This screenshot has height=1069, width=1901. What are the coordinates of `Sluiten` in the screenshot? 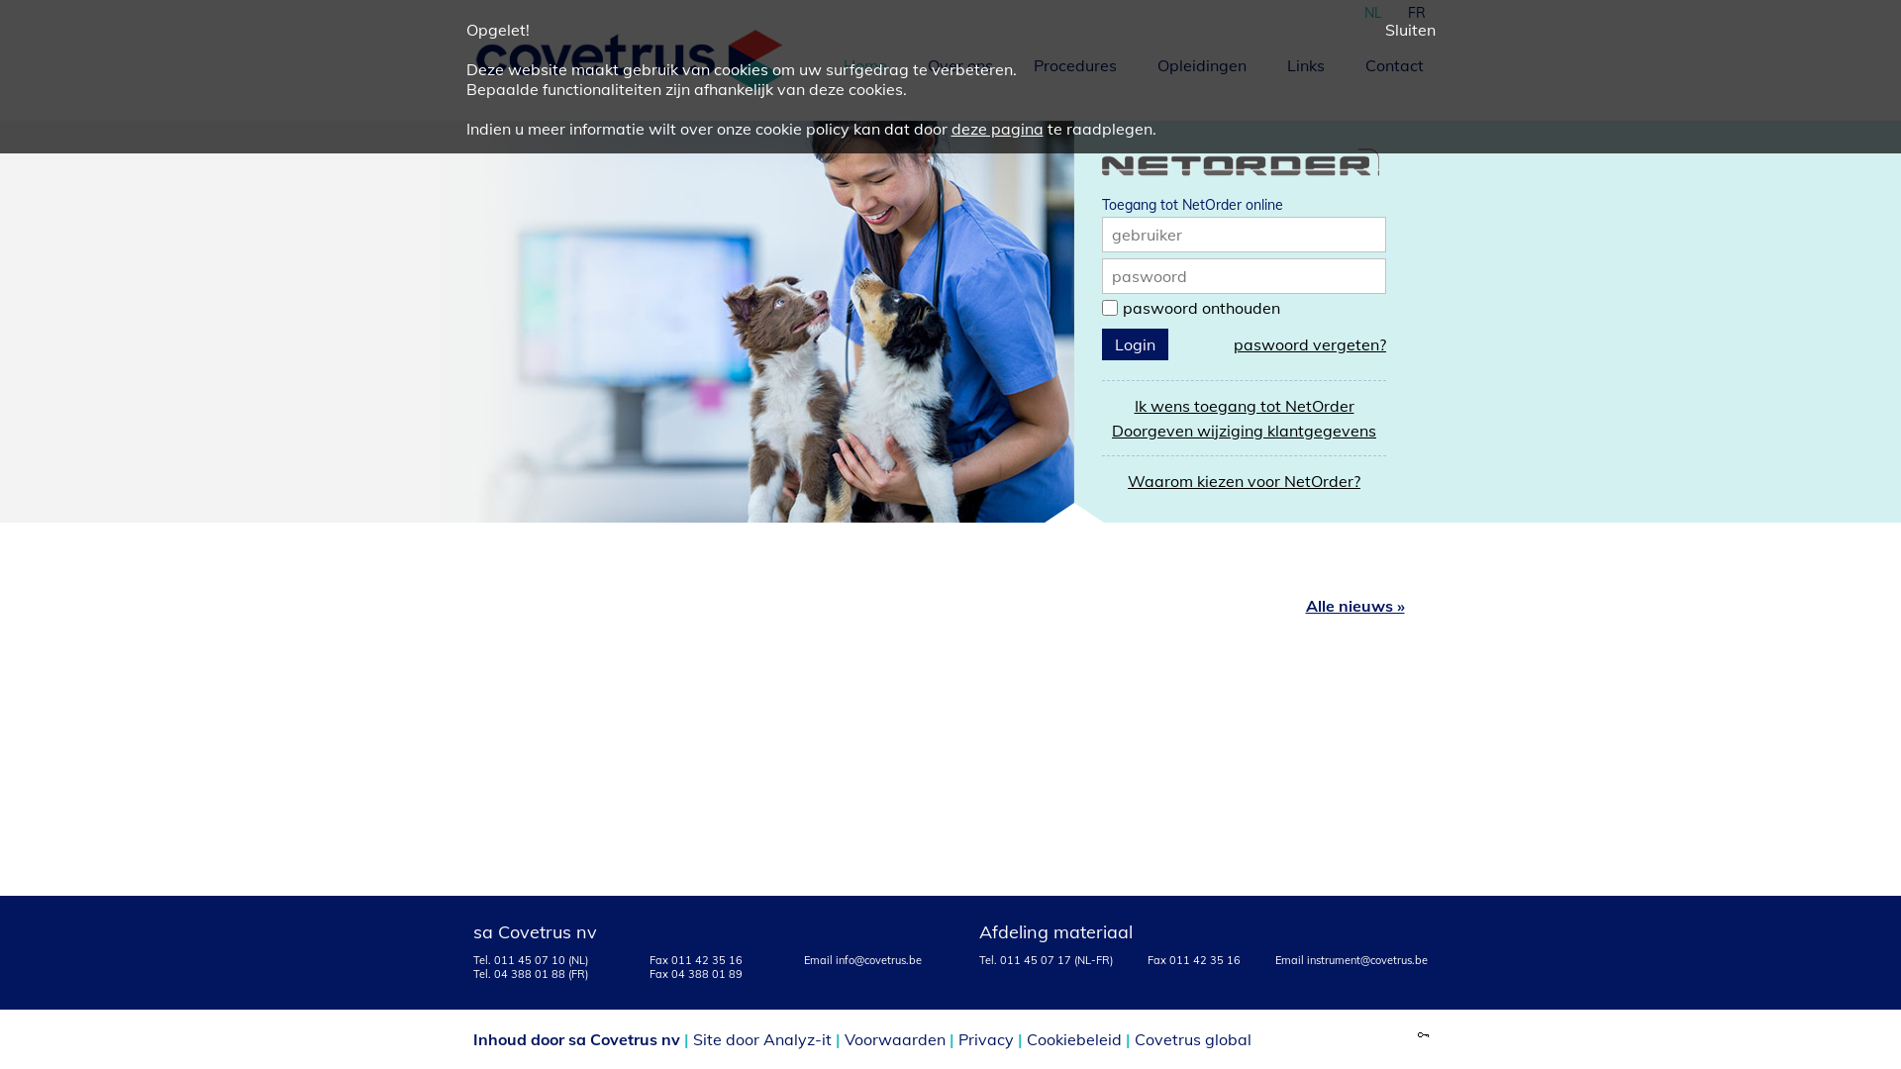 It's located at (1410, 30).